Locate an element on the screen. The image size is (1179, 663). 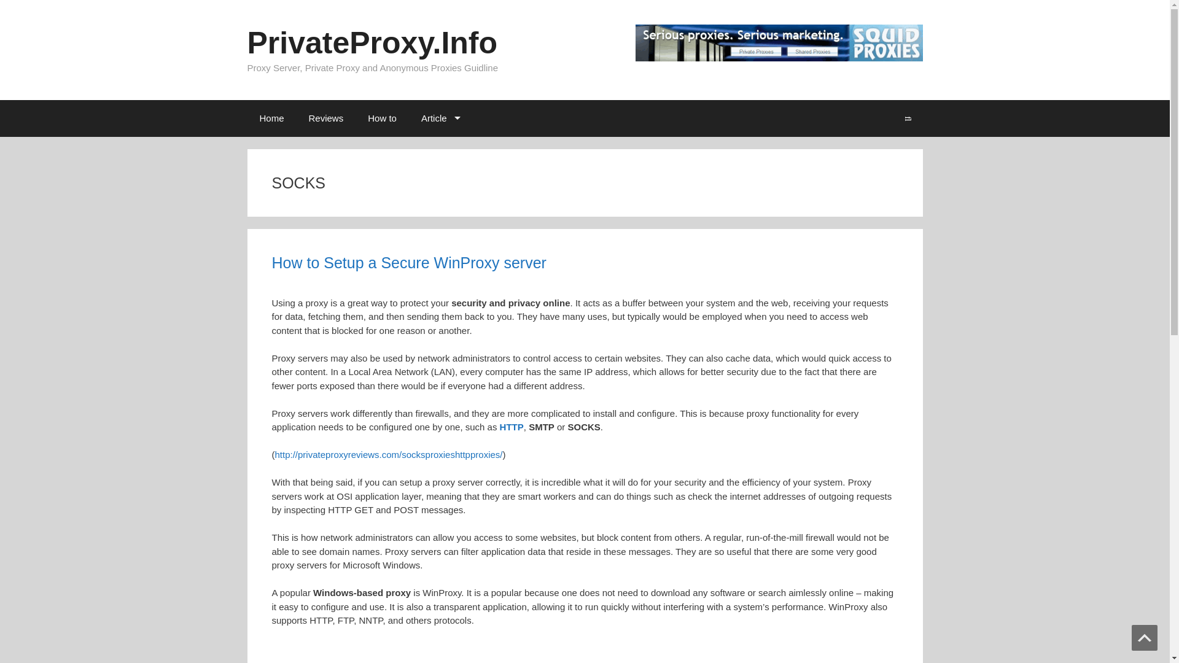
Article is located at coordinates (439, 118).